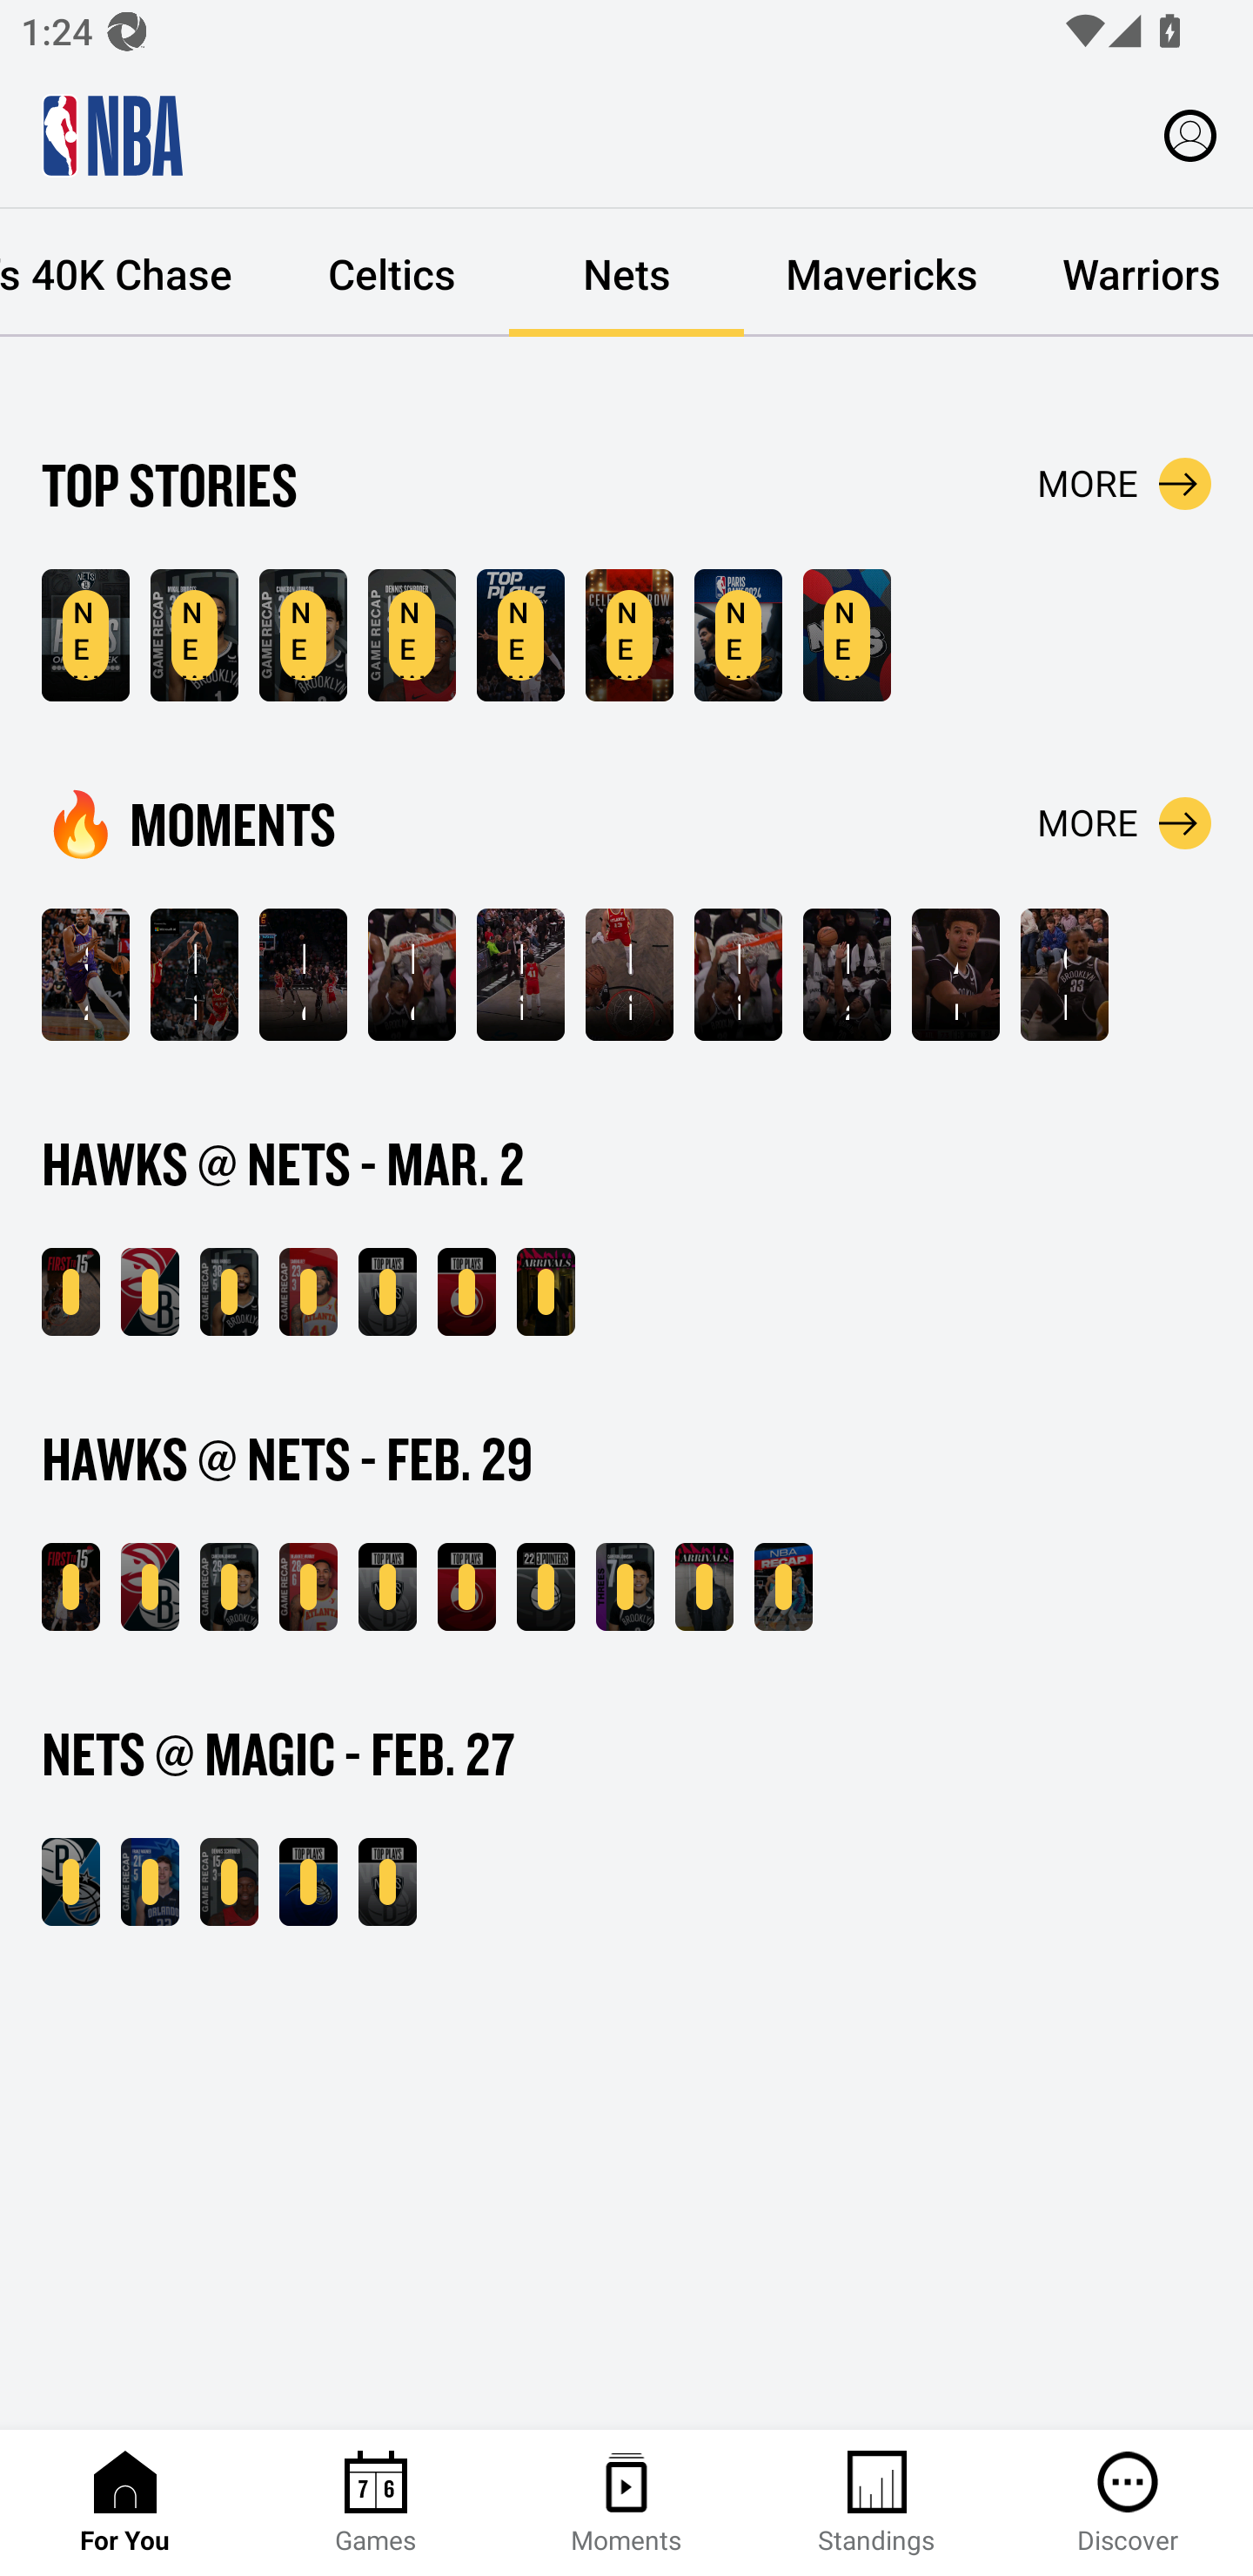 This screenshot has height=2576, width=1253. I want to click on The Stars Were Out In Paris ⭐ NEW, so click(629, 635).